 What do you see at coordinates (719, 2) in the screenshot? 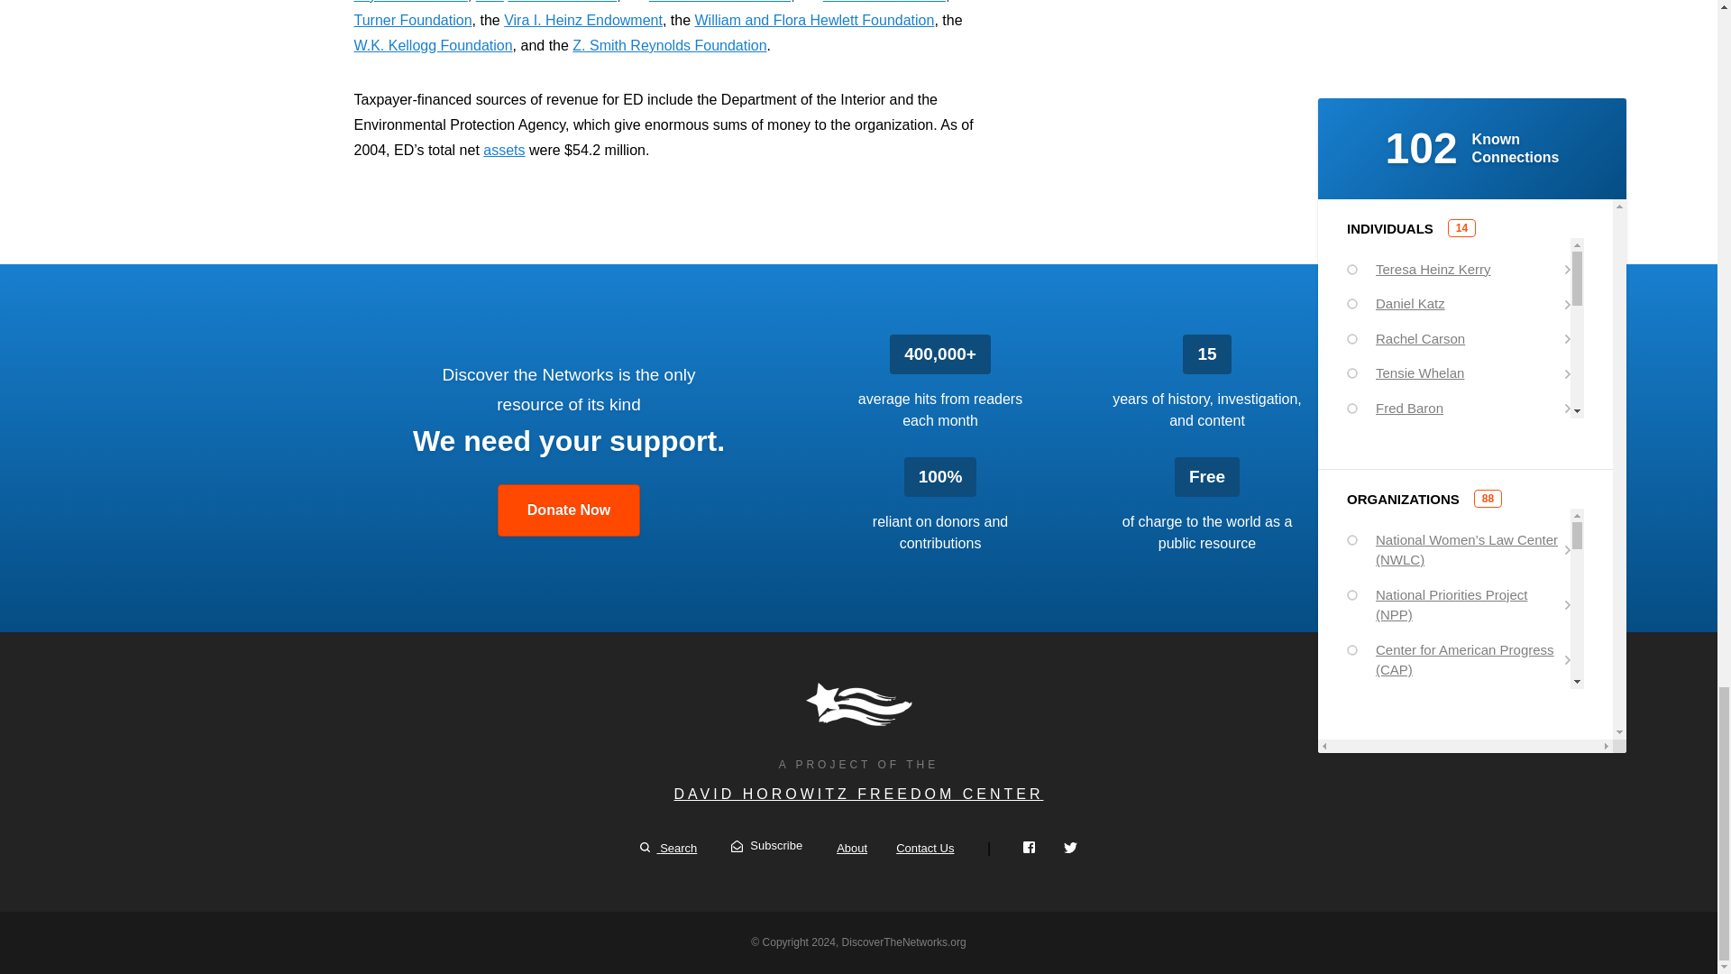
I see `Scherman Foundation` at bounding box center [719, 2].